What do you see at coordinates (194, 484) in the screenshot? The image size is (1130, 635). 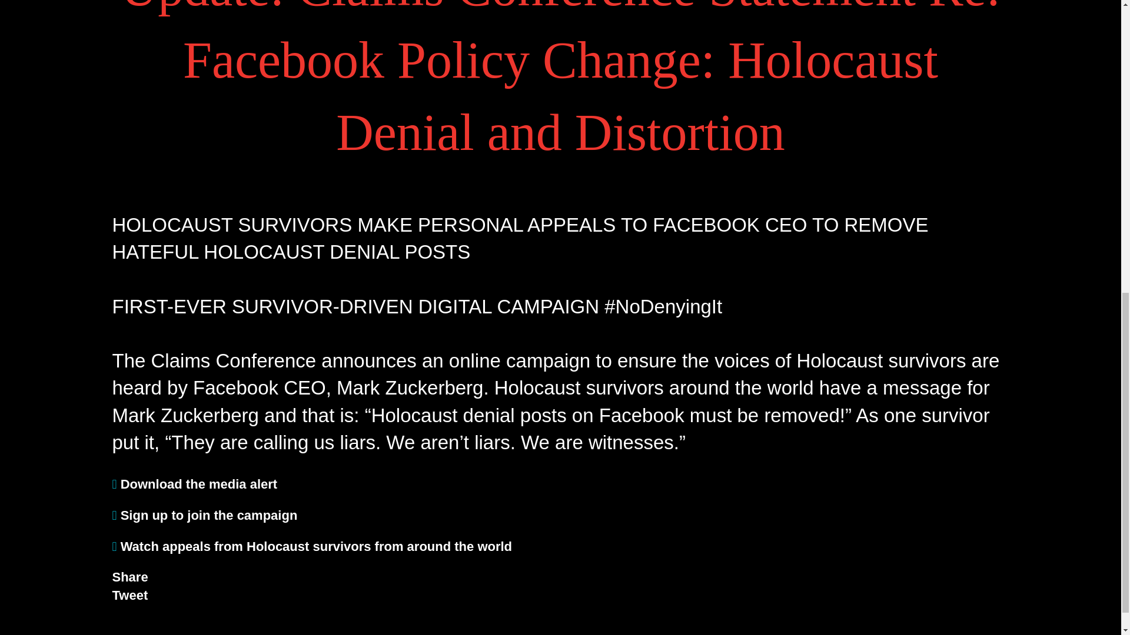 I see `Download the media alert` at bounding box center [194, 484].